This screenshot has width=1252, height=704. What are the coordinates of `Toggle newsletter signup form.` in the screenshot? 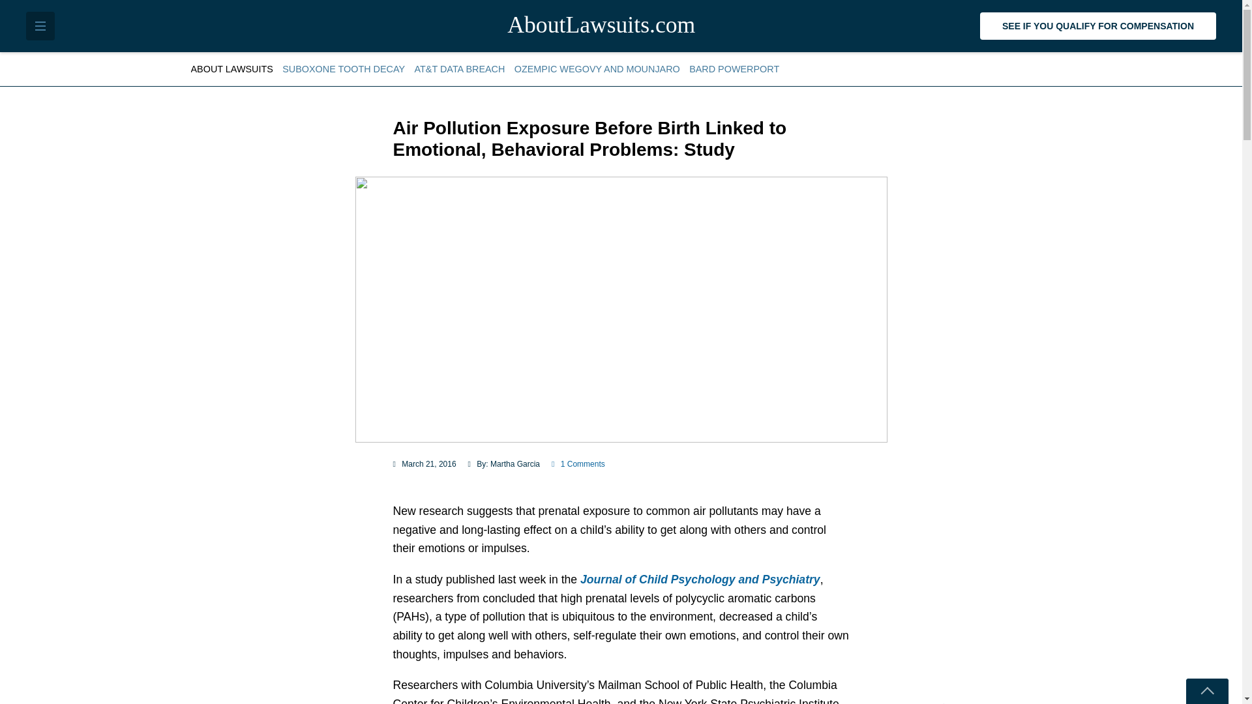 It's located at (1206, 691).